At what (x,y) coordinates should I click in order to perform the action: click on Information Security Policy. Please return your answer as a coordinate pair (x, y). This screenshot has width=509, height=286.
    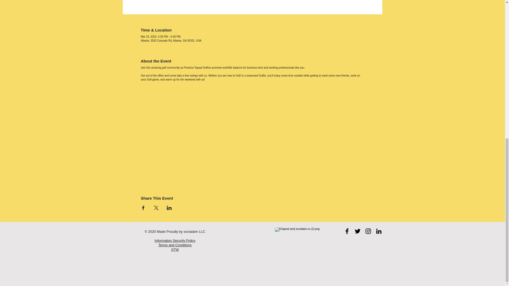
    Looking at the image, I should click on (175, 240).